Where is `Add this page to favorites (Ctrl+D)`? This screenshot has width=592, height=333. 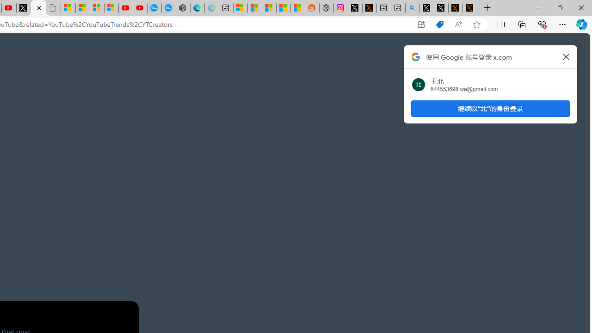 Add this page to favorites (Ctrl+D) is located at coordinates (476, 25).